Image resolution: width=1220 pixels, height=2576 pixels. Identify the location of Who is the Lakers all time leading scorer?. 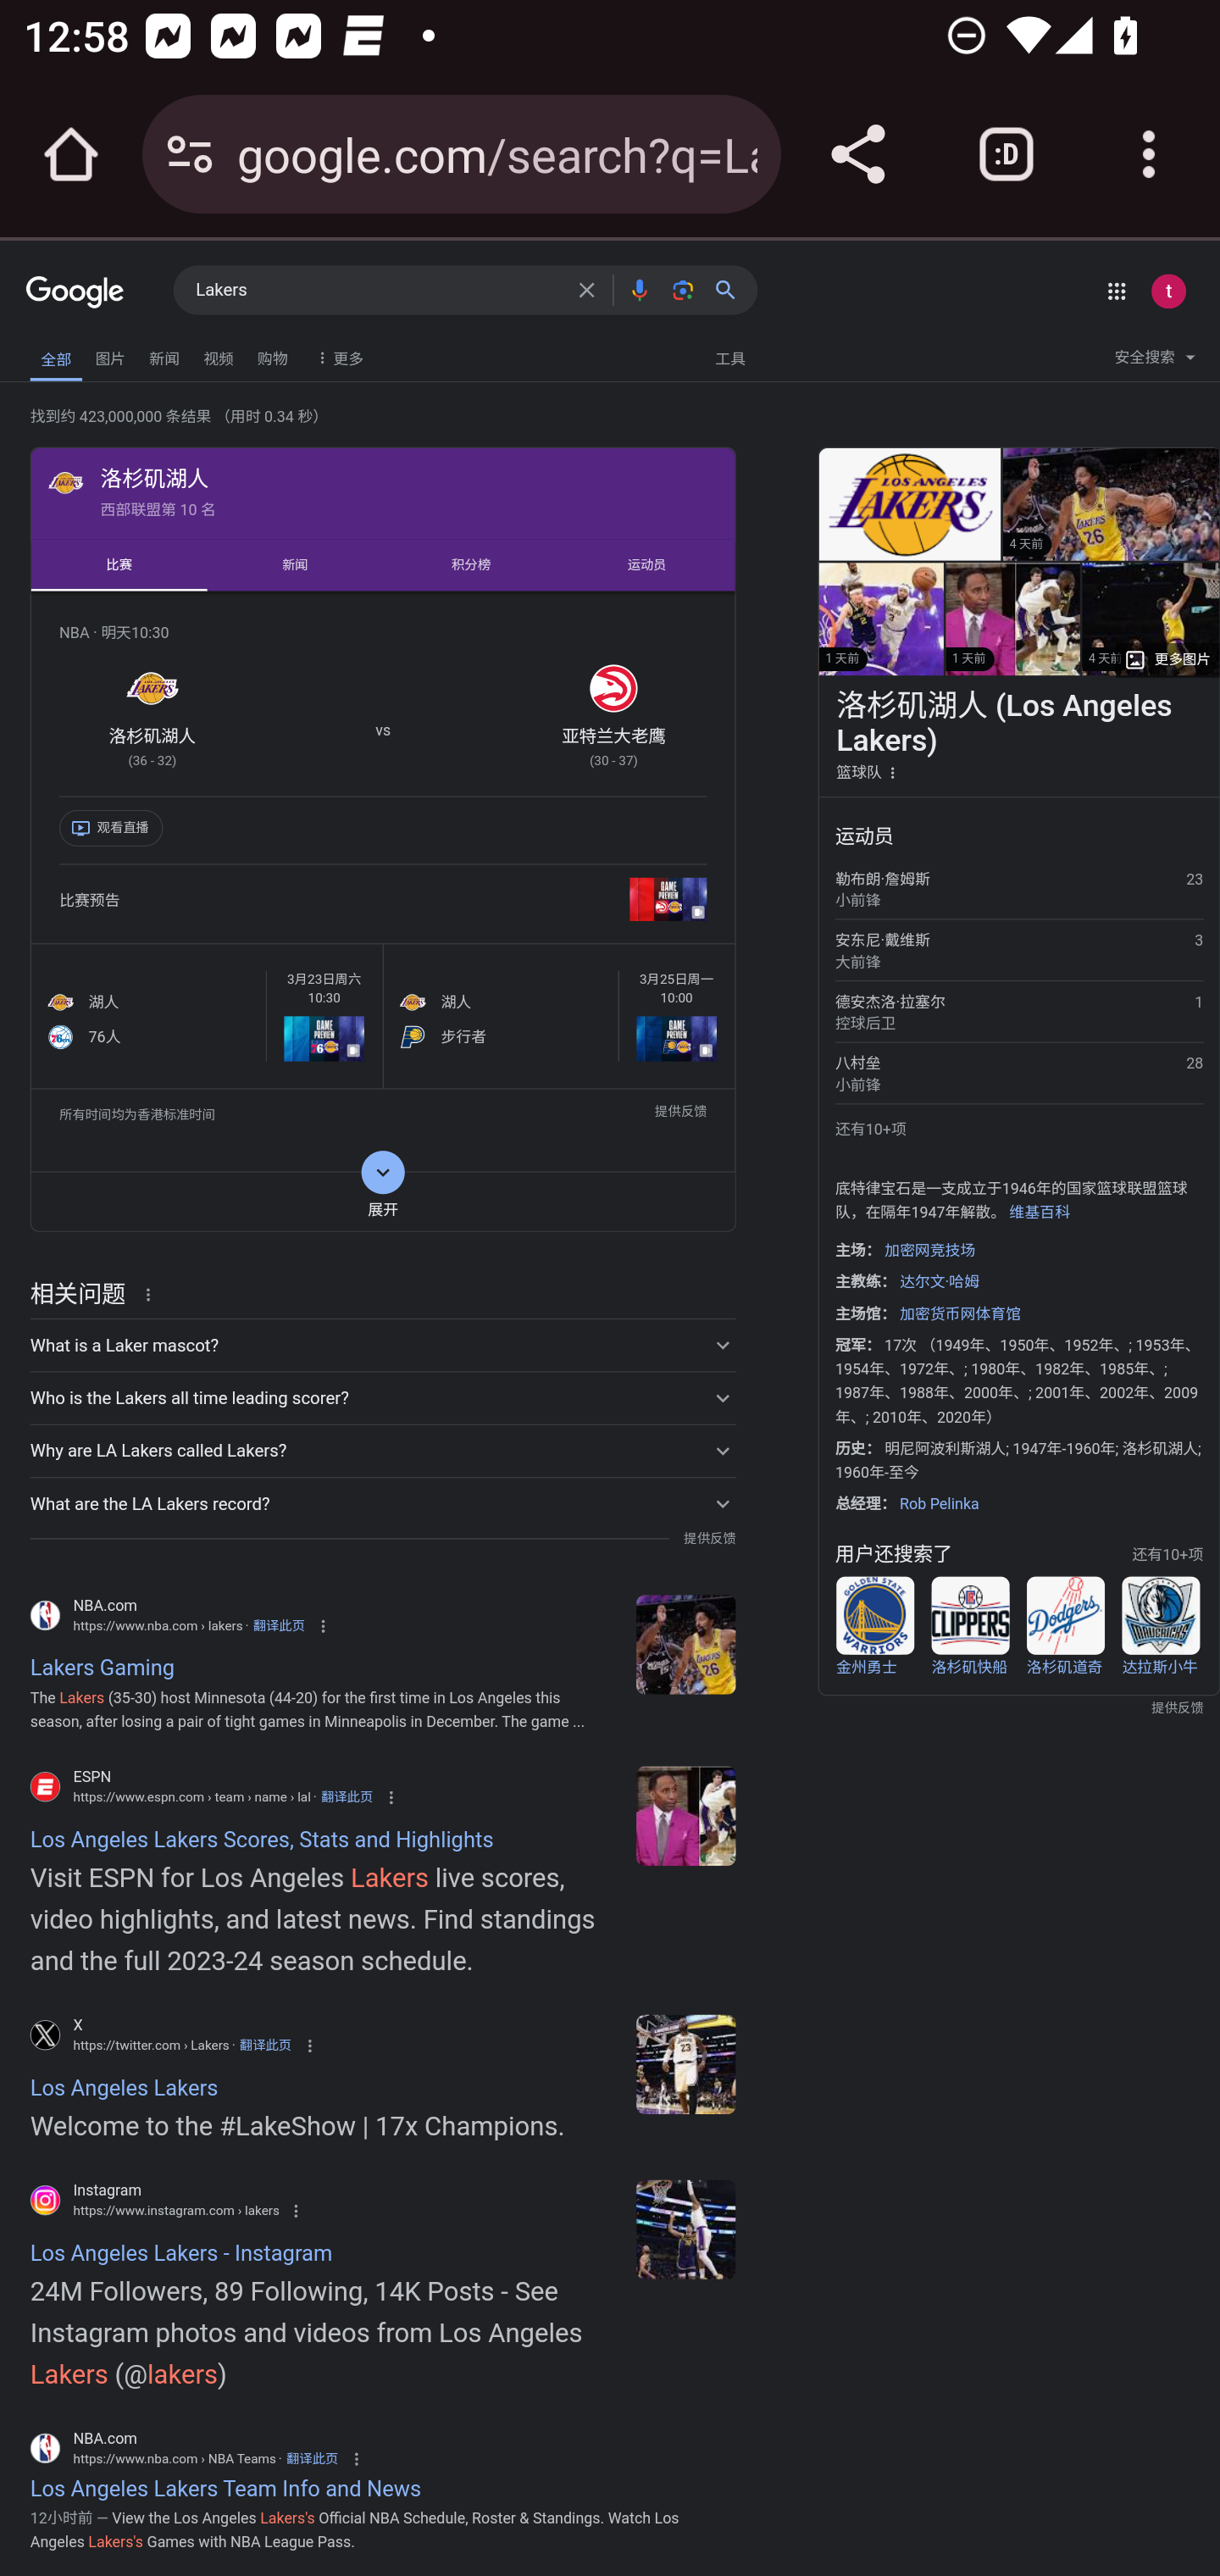
(382, 1397).